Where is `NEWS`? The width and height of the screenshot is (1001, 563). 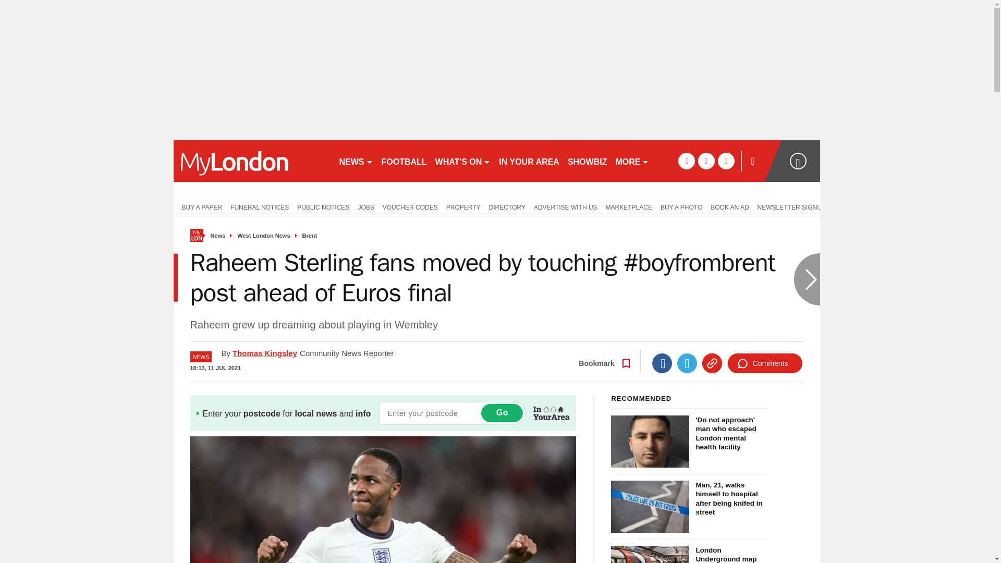 NEWS is located at coordinates (356, 161).